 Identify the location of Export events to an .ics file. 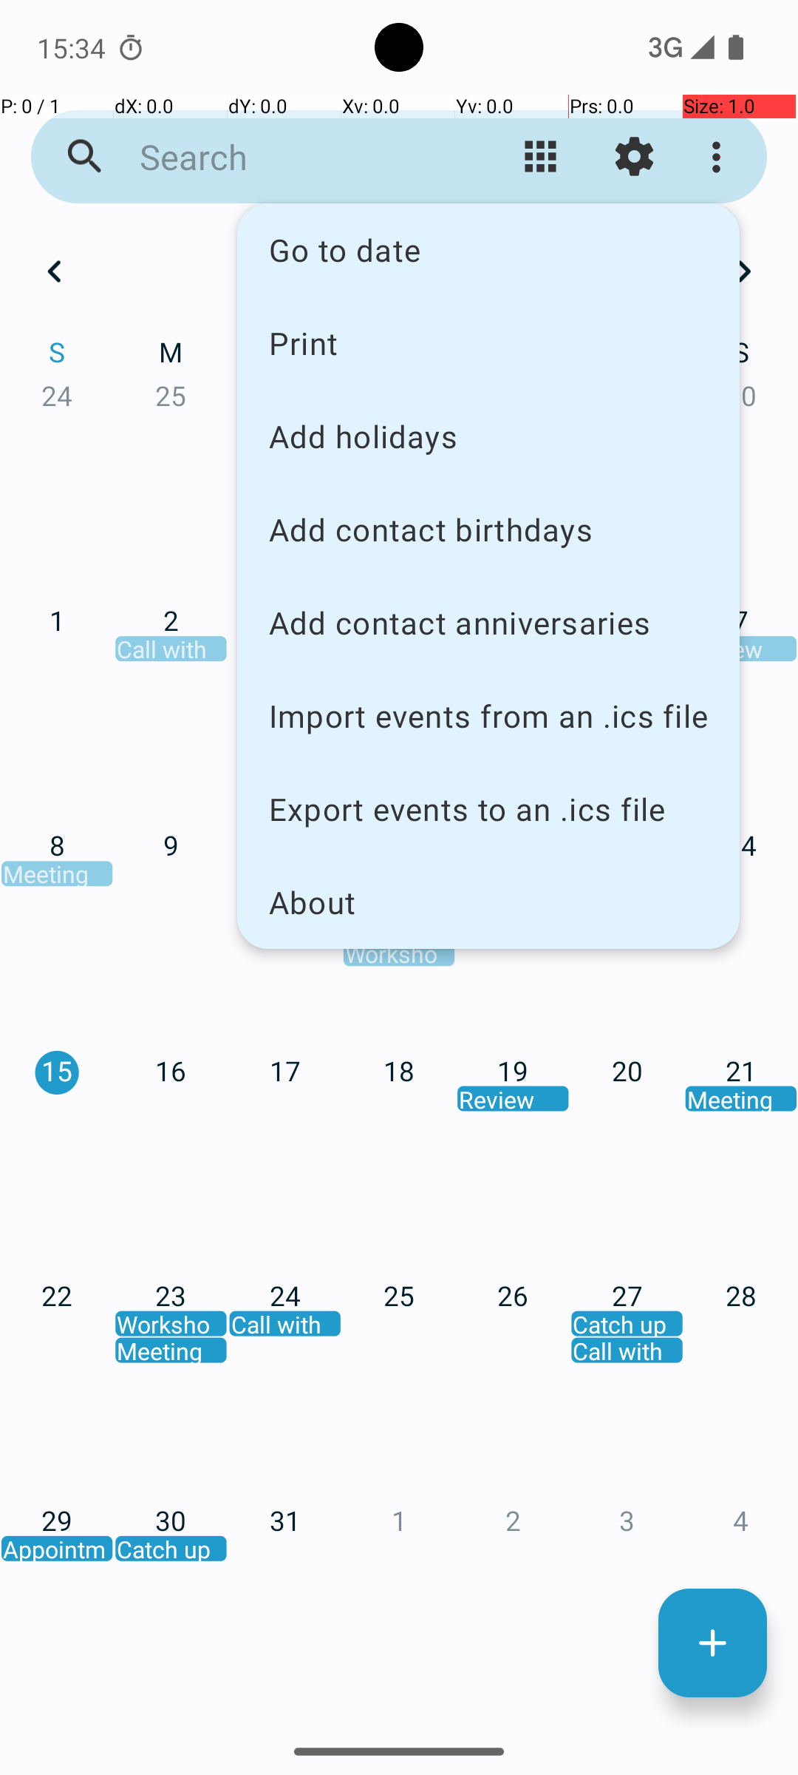
(488, 809).